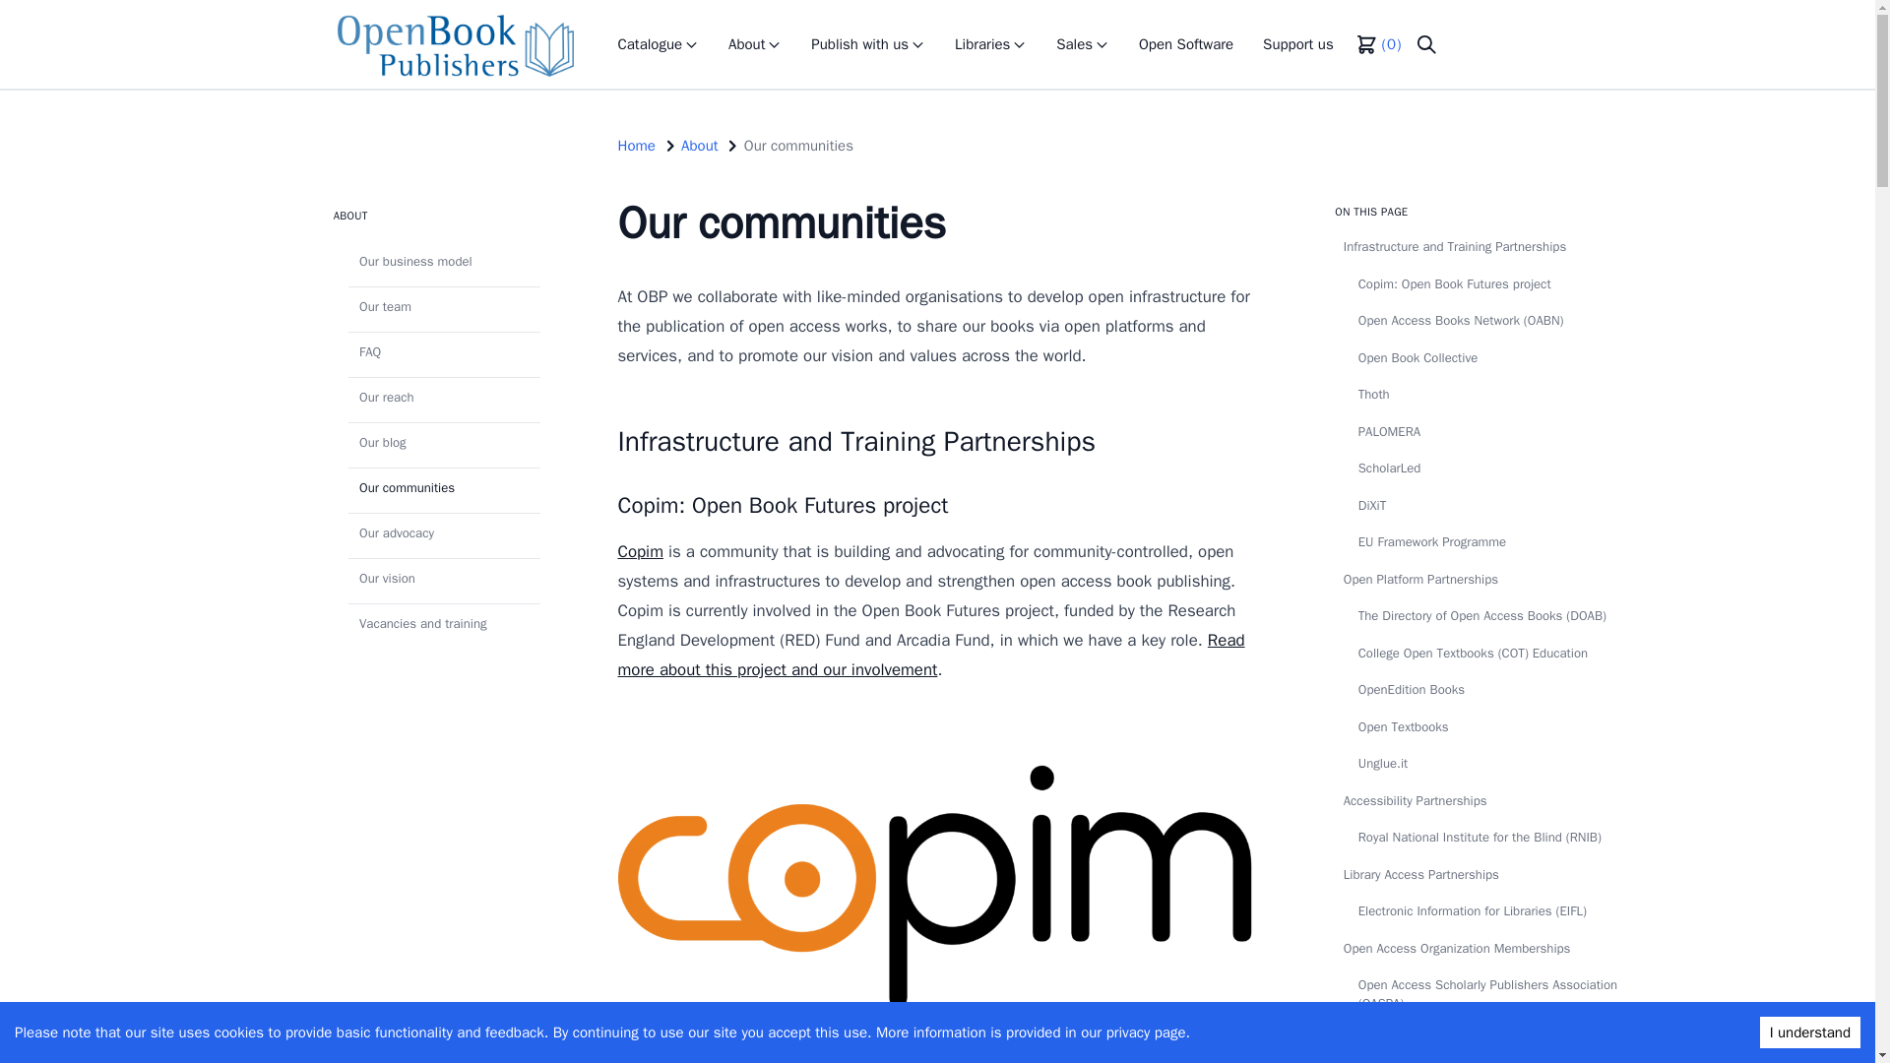  Describe the element at coordinates (444, 577) in the screenshot. I see `Our vision` at that location.